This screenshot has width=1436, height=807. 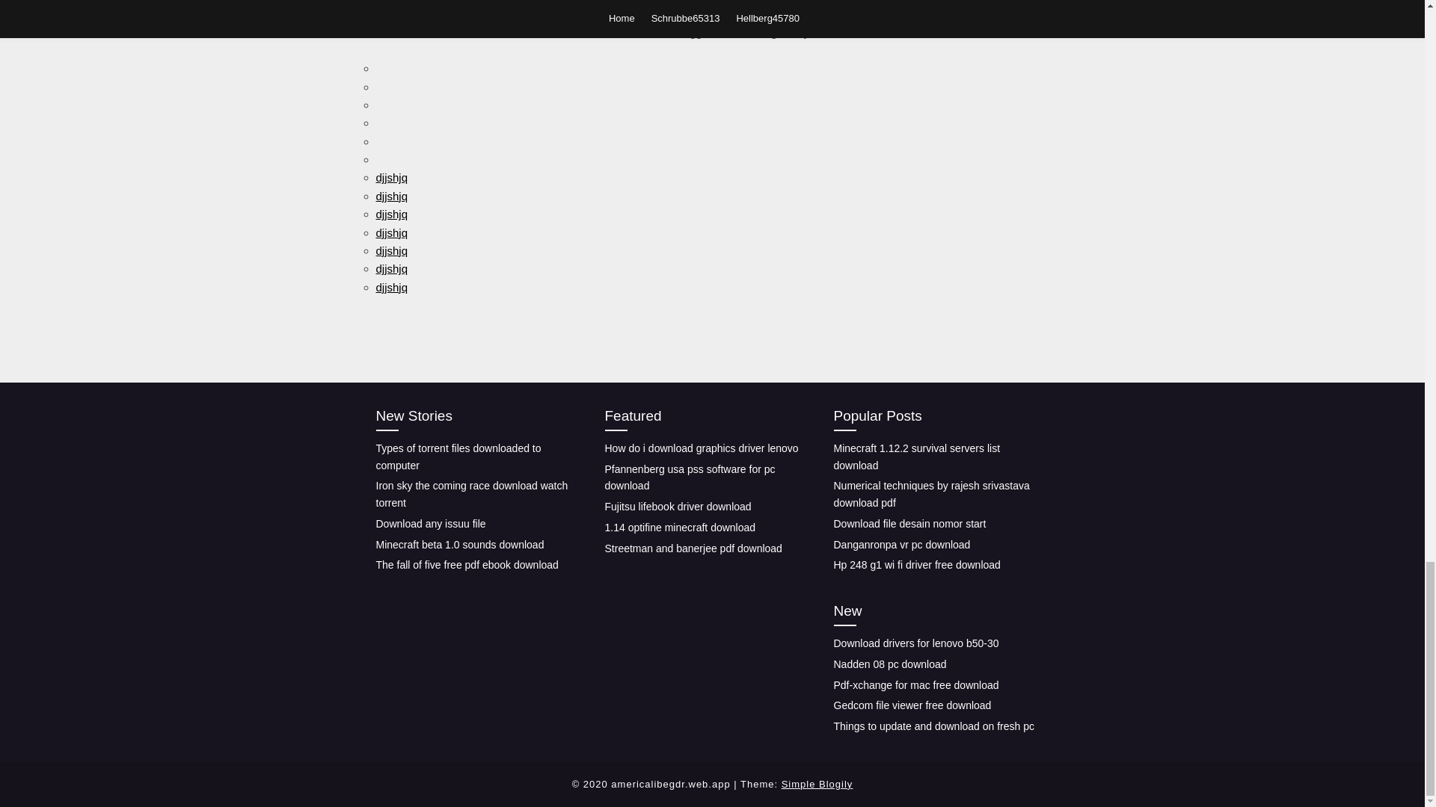 I want to click on Streetman and banerjee pdf download, so click(x=693, y=548).